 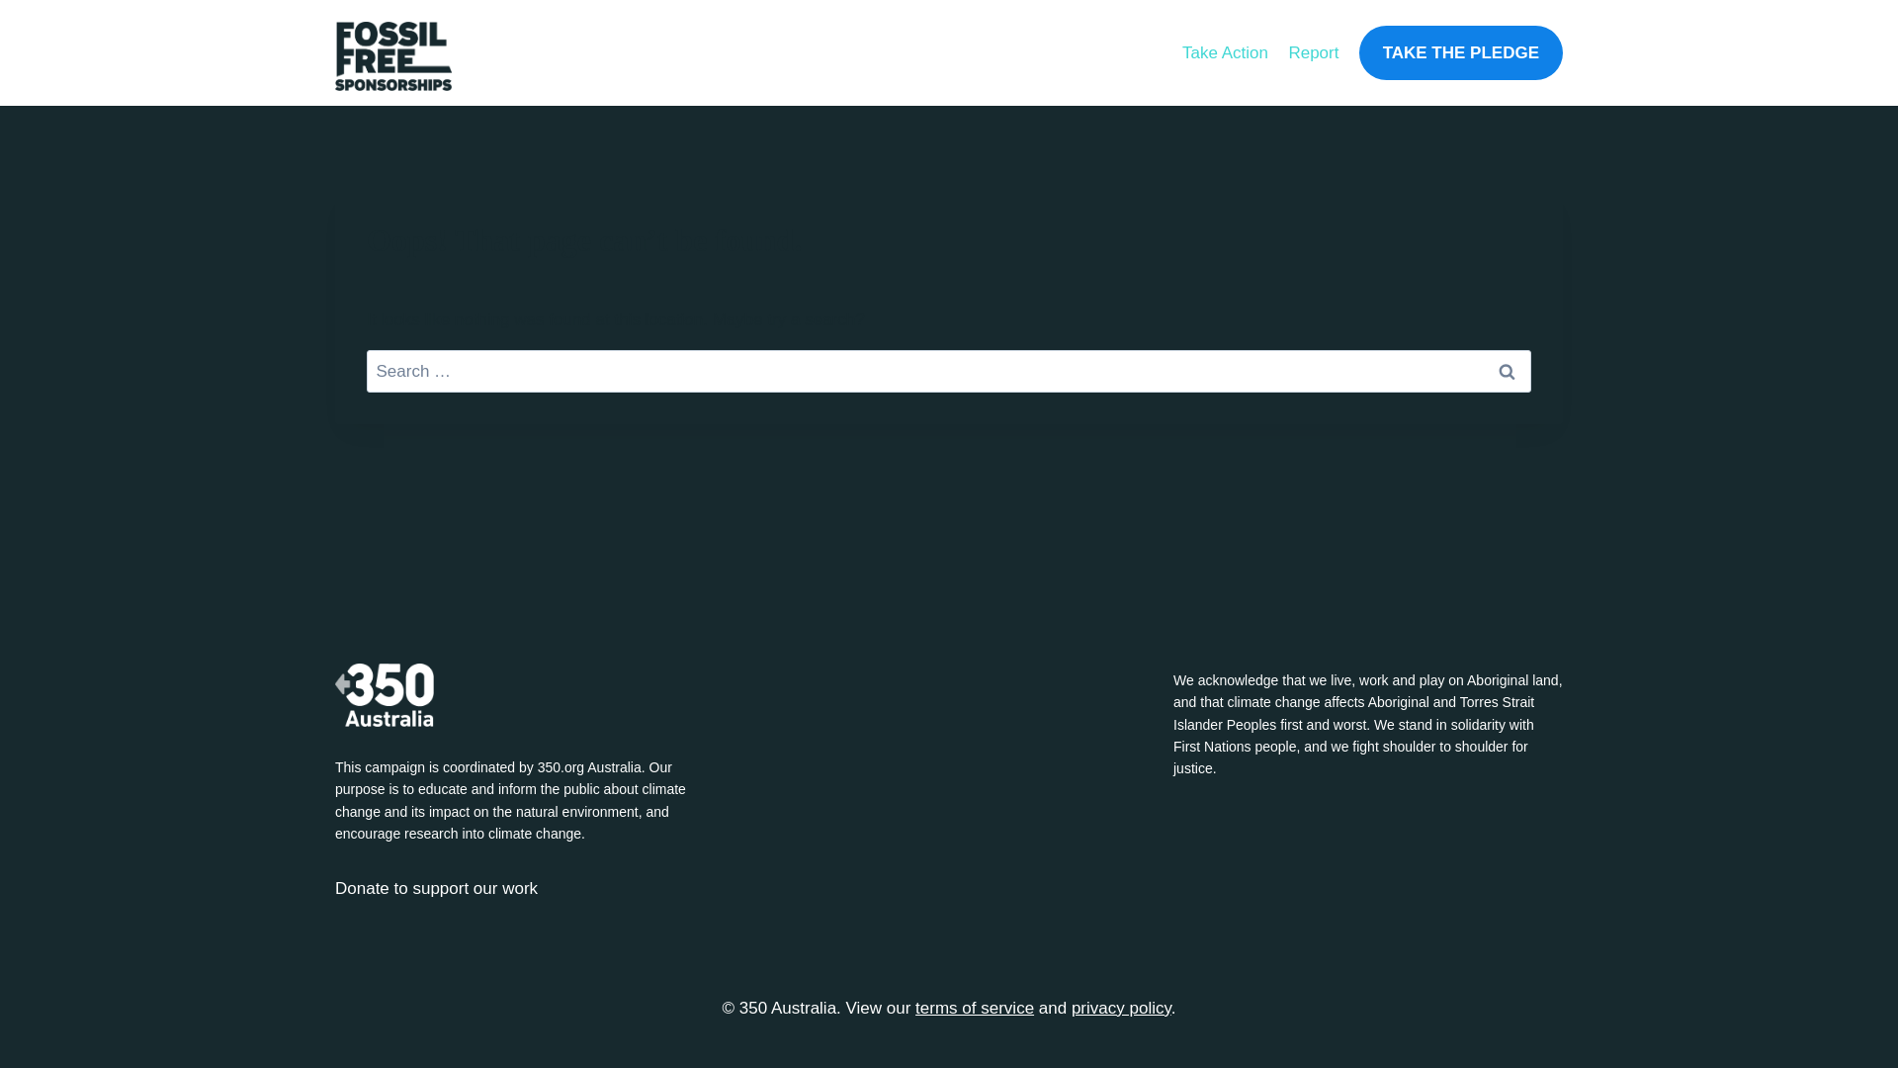 What do you see at coordinates (437, 888) in the screenshot?
I see `Donate to support our work` at bounding box center [437, 888].